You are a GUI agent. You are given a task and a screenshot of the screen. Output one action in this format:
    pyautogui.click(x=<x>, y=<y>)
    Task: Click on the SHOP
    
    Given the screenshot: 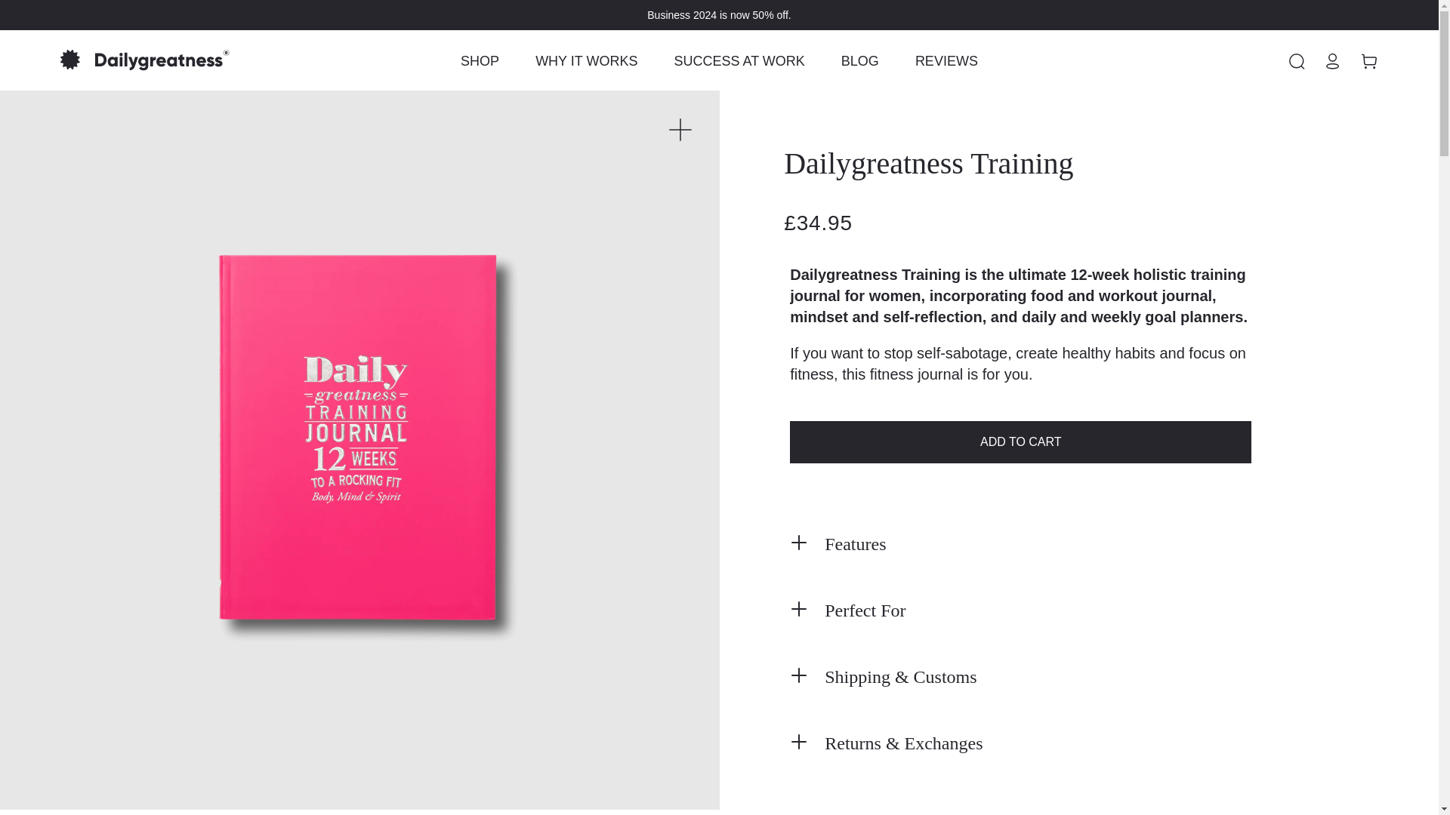 What is the action you would take?
    pyautogui.click(x=480, y=60)
    